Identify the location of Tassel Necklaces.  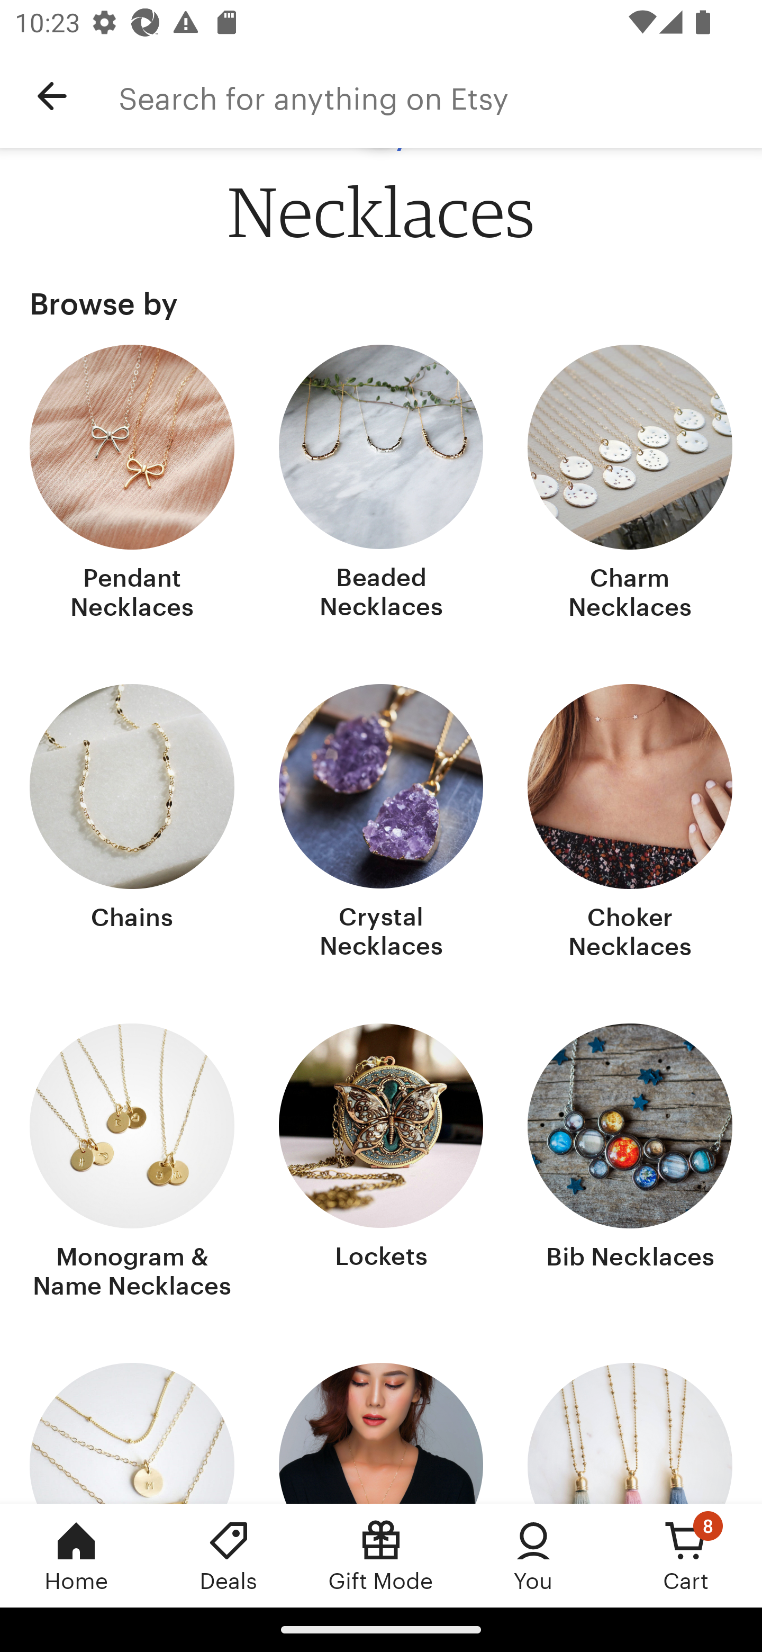
(630, 1433).